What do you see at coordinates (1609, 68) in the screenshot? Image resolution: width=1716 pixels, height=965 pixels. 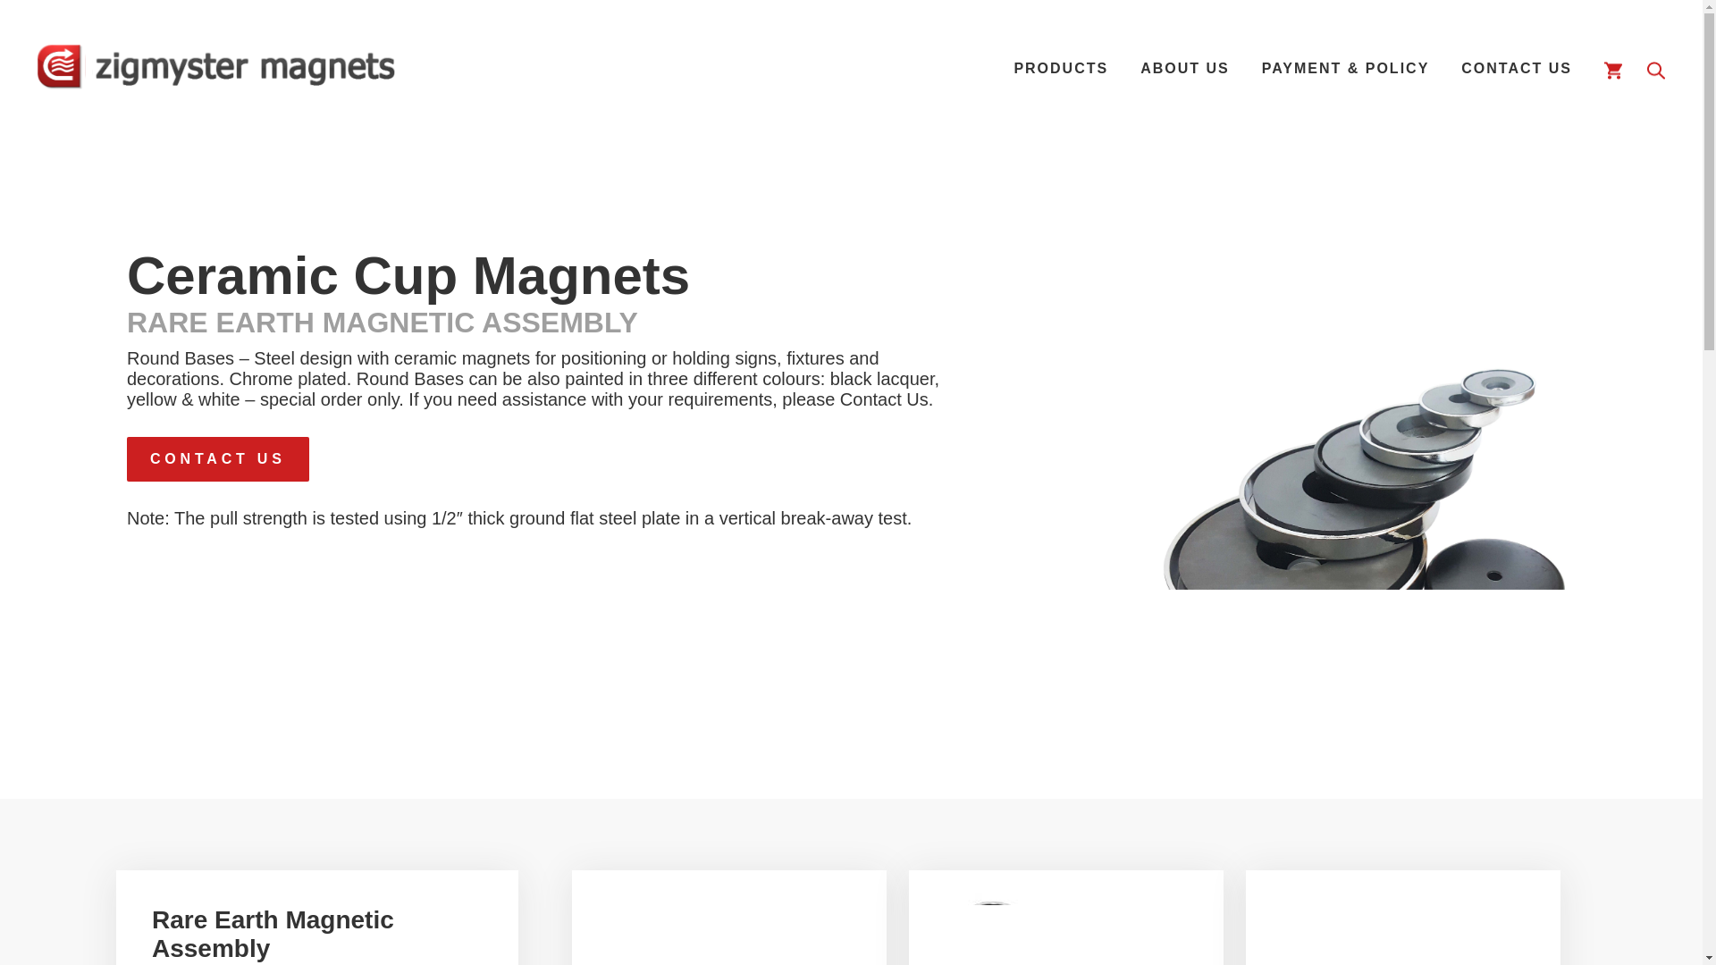 I see `View Cart` at bounding box center [1609, 68].